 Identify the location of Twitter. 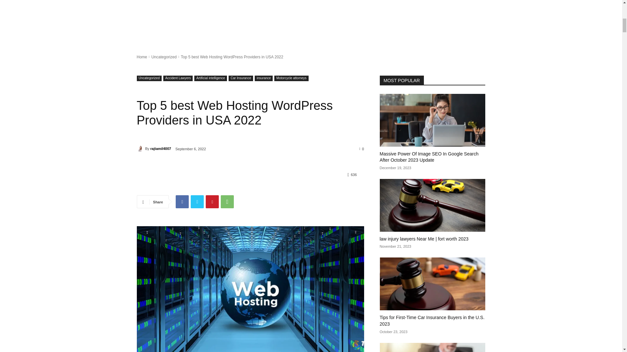
(197, 202).